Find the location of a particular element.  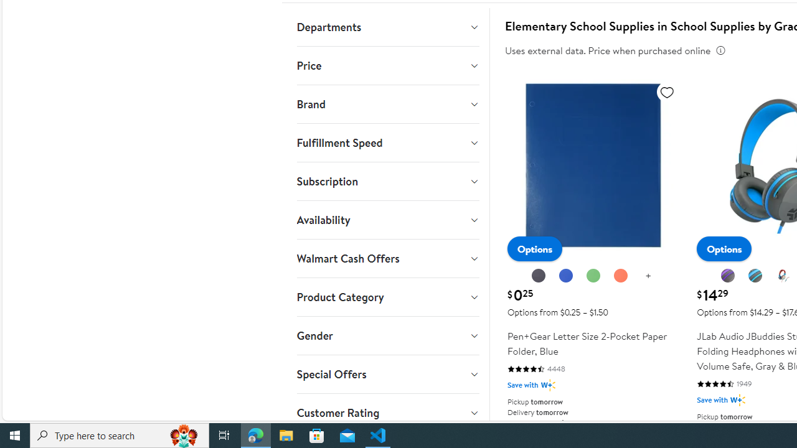

Black is located at coordinates (538, 276).